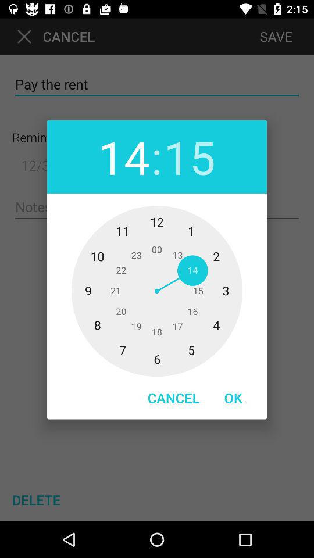 Image resolution: width=314 pixels, height=558 pixels. What do you see at coordinates (124, 157) in the screenshot?
I see `press the 14 item` at bounding box center [124, 157].